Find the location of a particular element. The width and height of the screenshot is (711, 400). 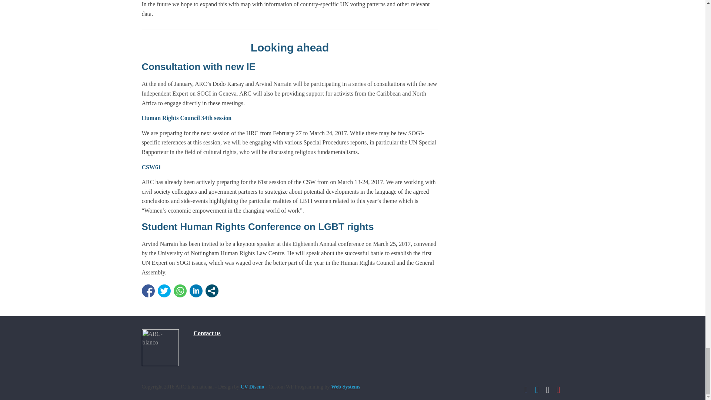

Share on WhatsApp is located at coordinates (180, 291).